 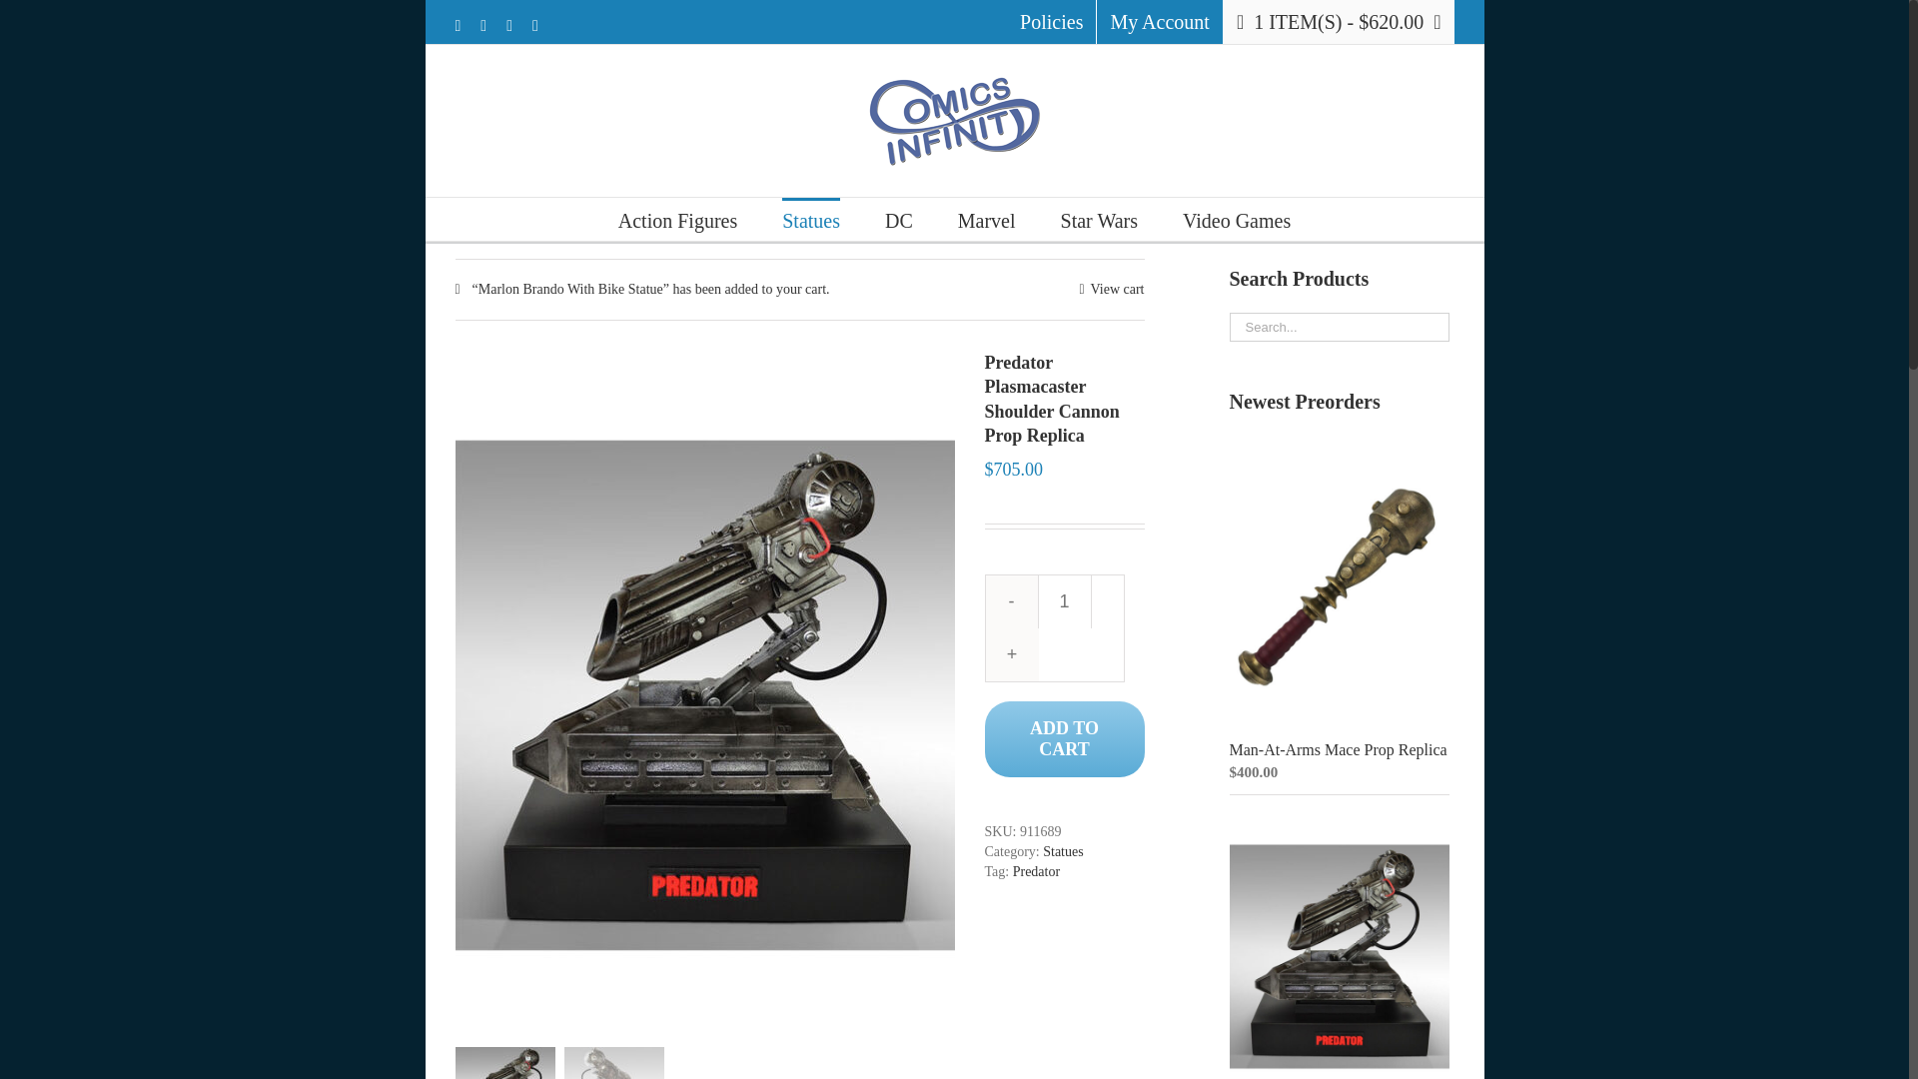 What do you see at coordinates (1159, 22) in the screenshot?
I see `My Account` at bounding box center [1159, 22].